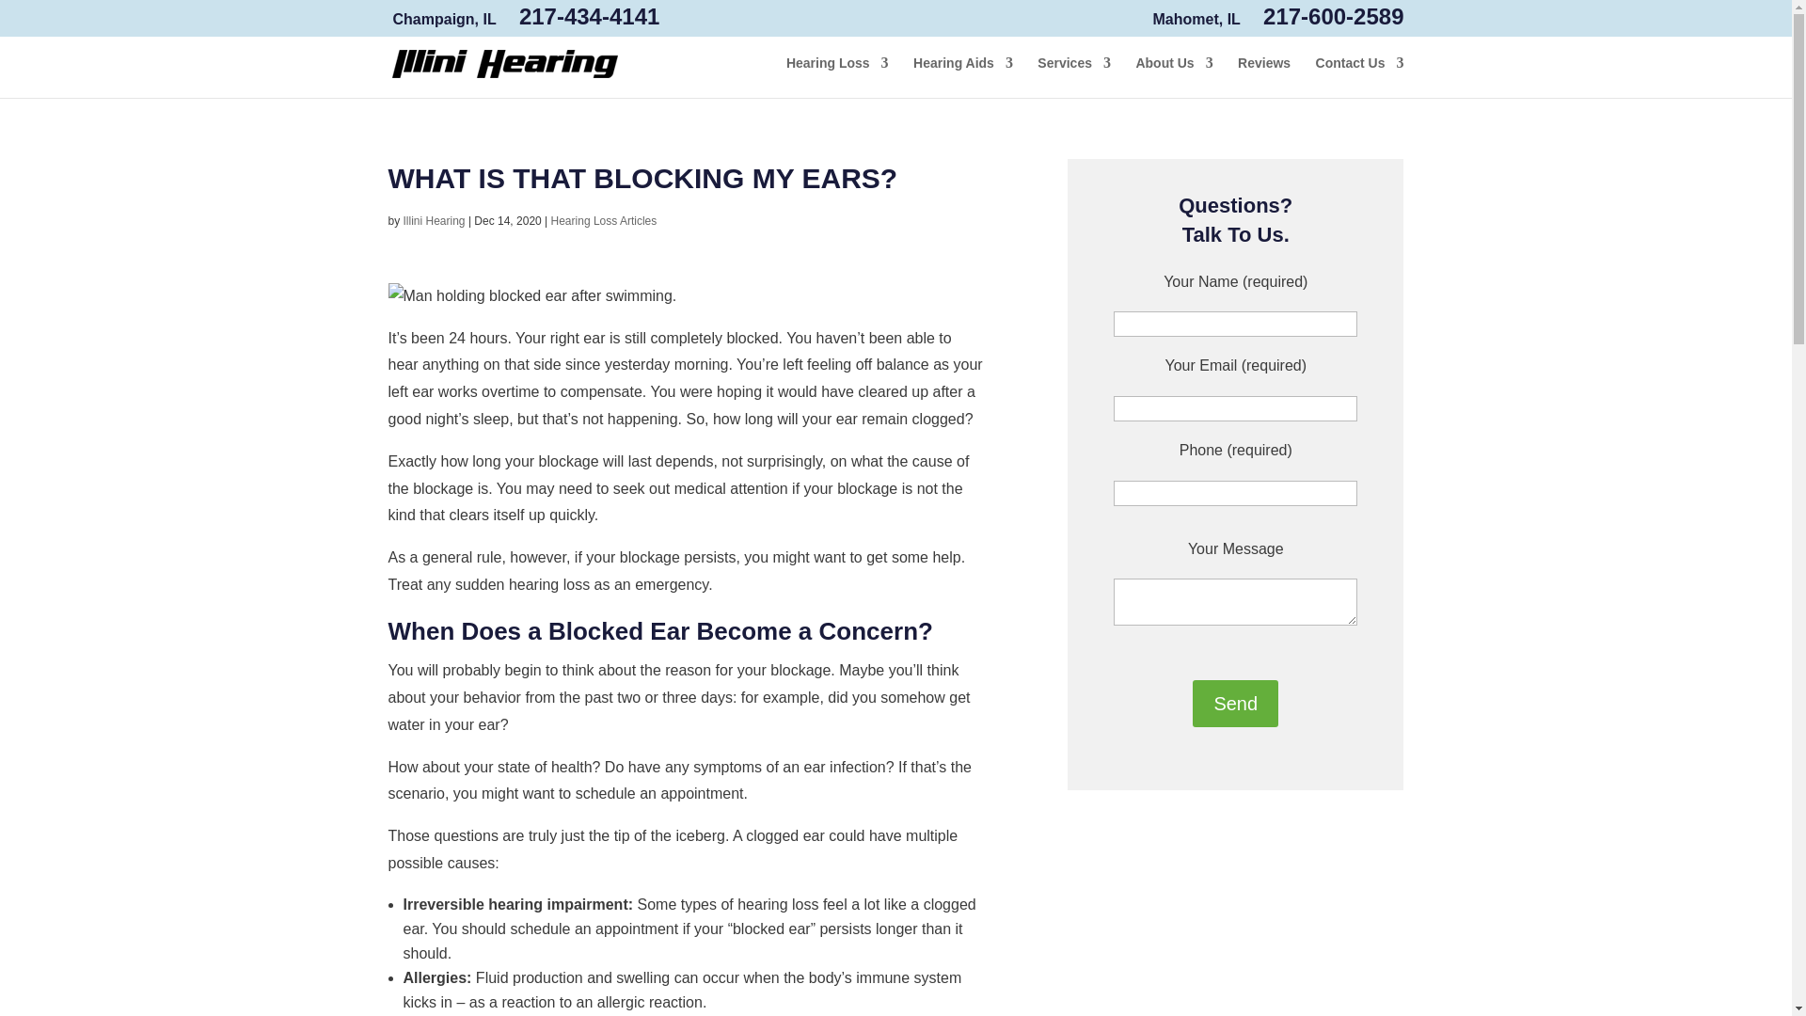  What do you see at coordinates (1196, 19) in the screenshot?
I see `Mahomet, IL` at bounding box center [1196, 19].